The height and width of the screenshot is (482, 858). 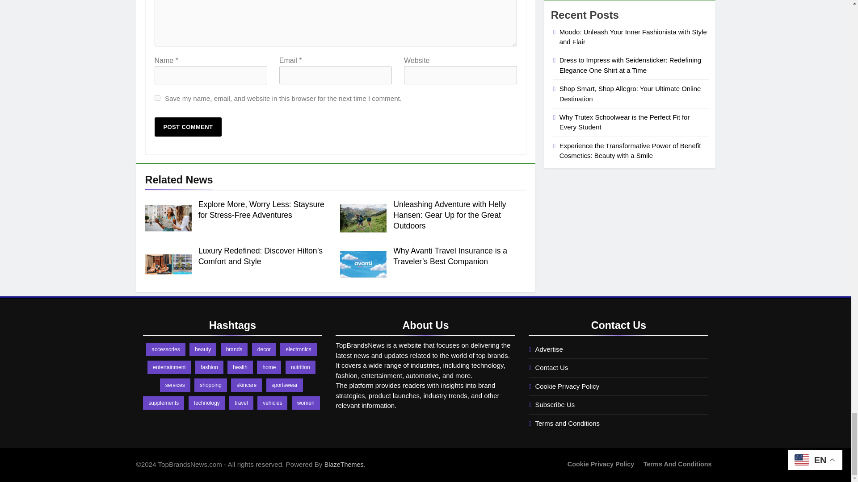 What do you see at coordinates (157, 97) in the screenshot?
I see `yes` at bounding box center [157, 97].